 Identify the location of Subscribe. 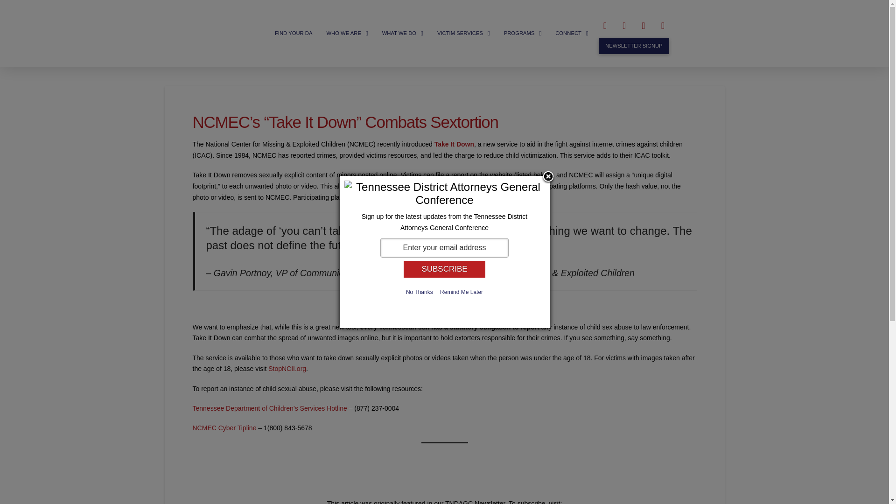
(444, 269).